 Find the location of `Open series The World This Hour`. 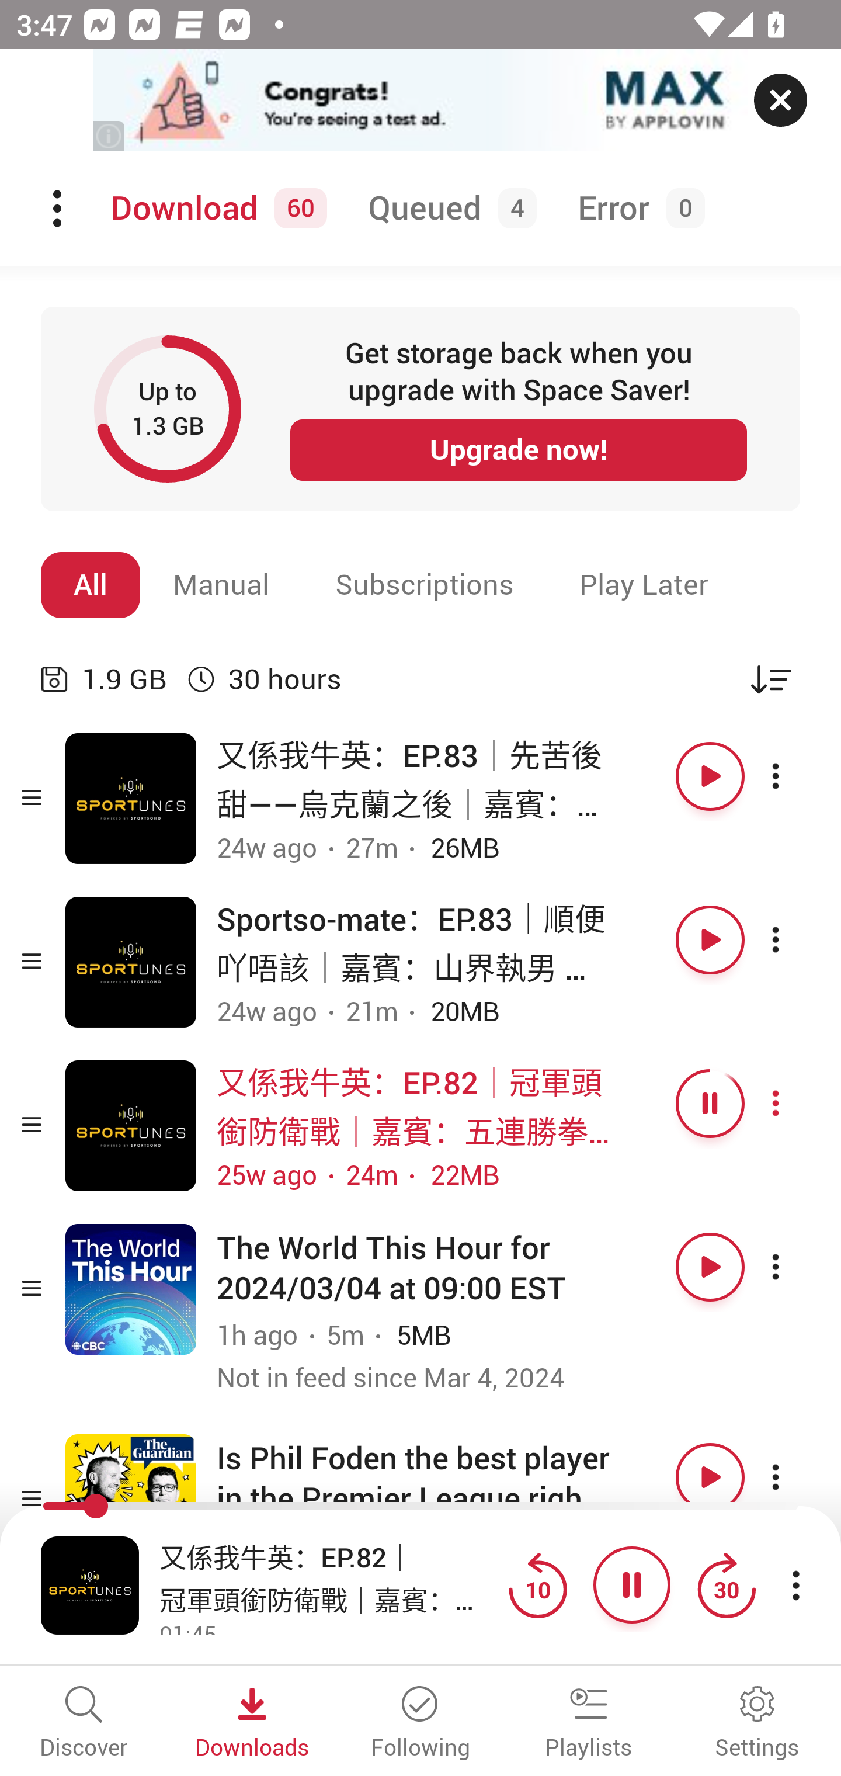

Open series The World This Hour is located at coordinates (131, 1289).